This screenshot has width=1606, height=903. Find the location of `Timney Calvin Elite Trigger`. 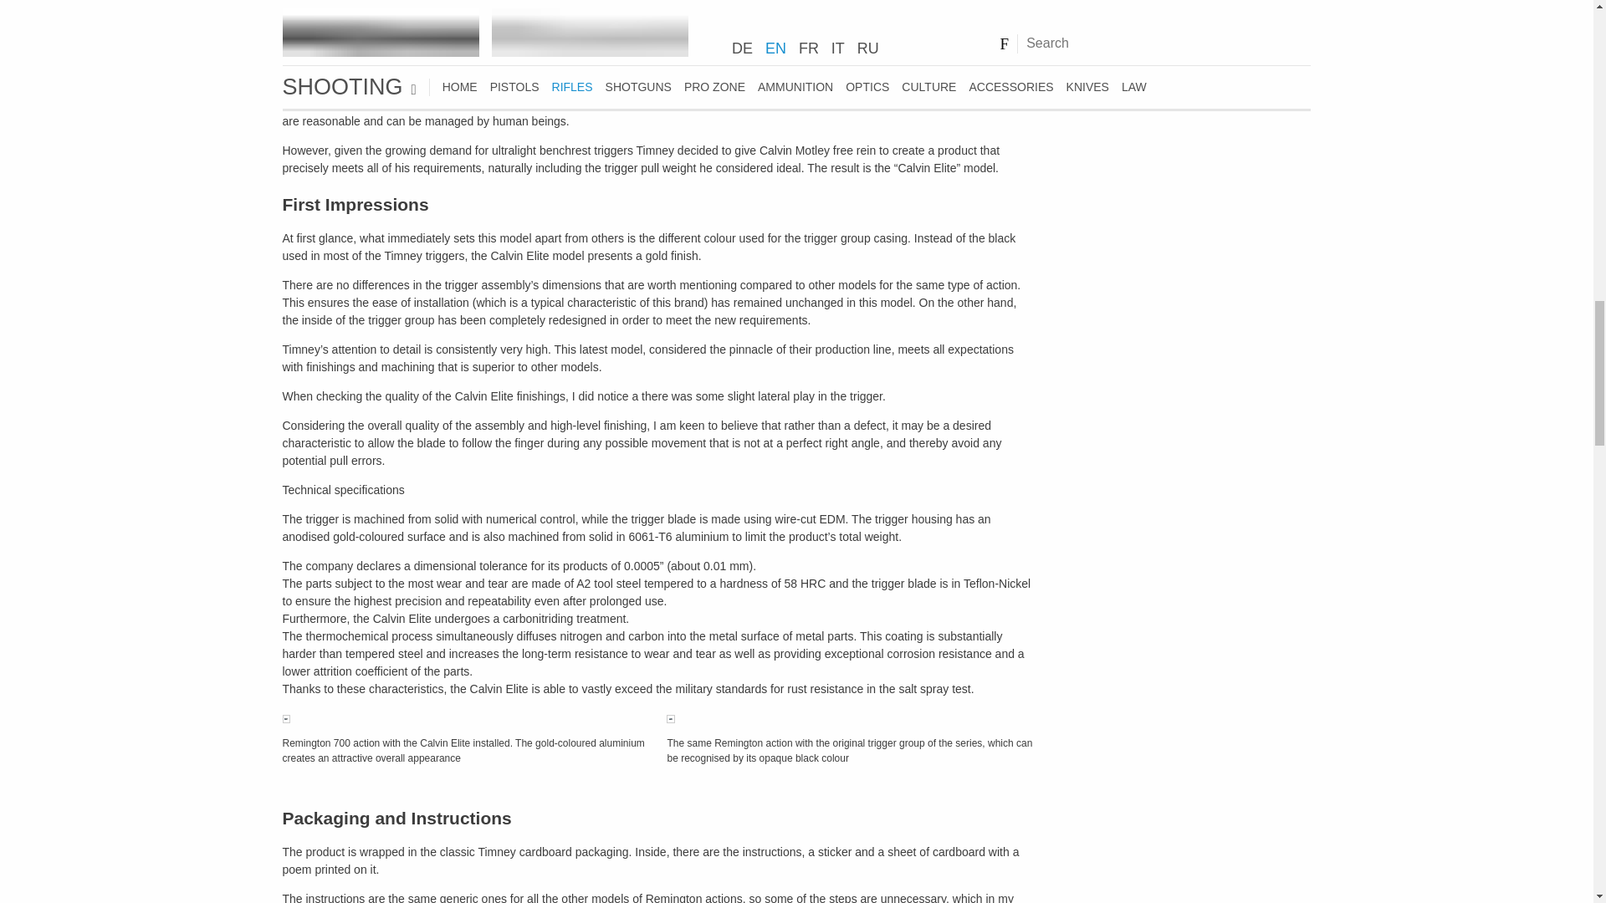

Timney Calvin Elite Trigger is located at coordinates (286, 719).